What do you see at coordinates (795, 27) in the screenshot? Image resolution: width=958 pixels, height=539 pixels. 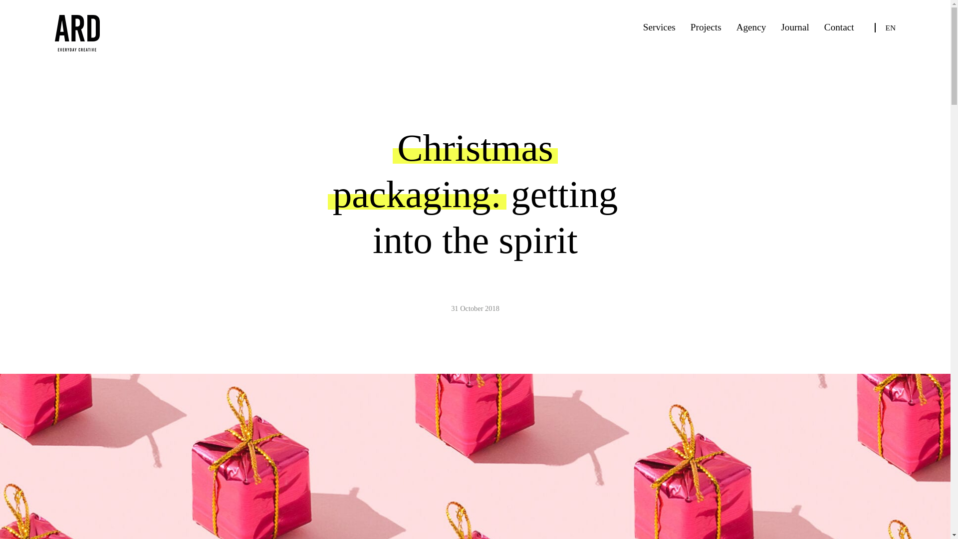 I see `Journal` at bounding box center [795, 27].